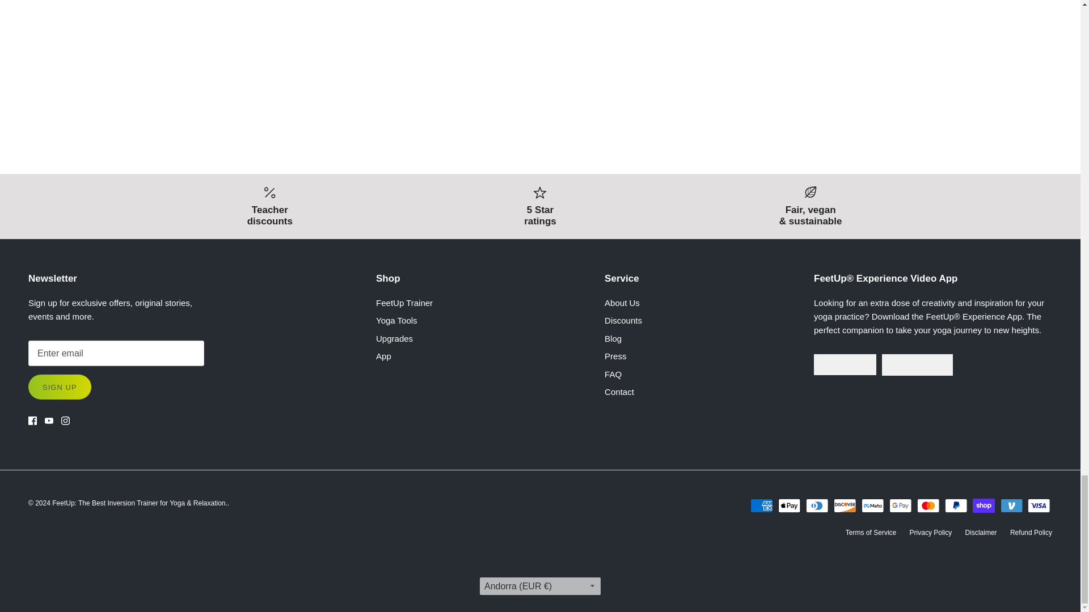 Image resolution: width=1089 pixels, height=612 pixels. What do you see at coordinates (901, 505) in the screenshot?
I see `Google Pay` at bounding box center [901, 505].